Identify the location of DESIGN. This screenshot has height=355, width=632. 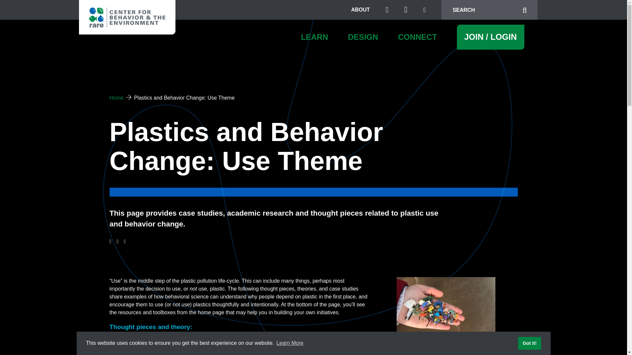
(363, 37).